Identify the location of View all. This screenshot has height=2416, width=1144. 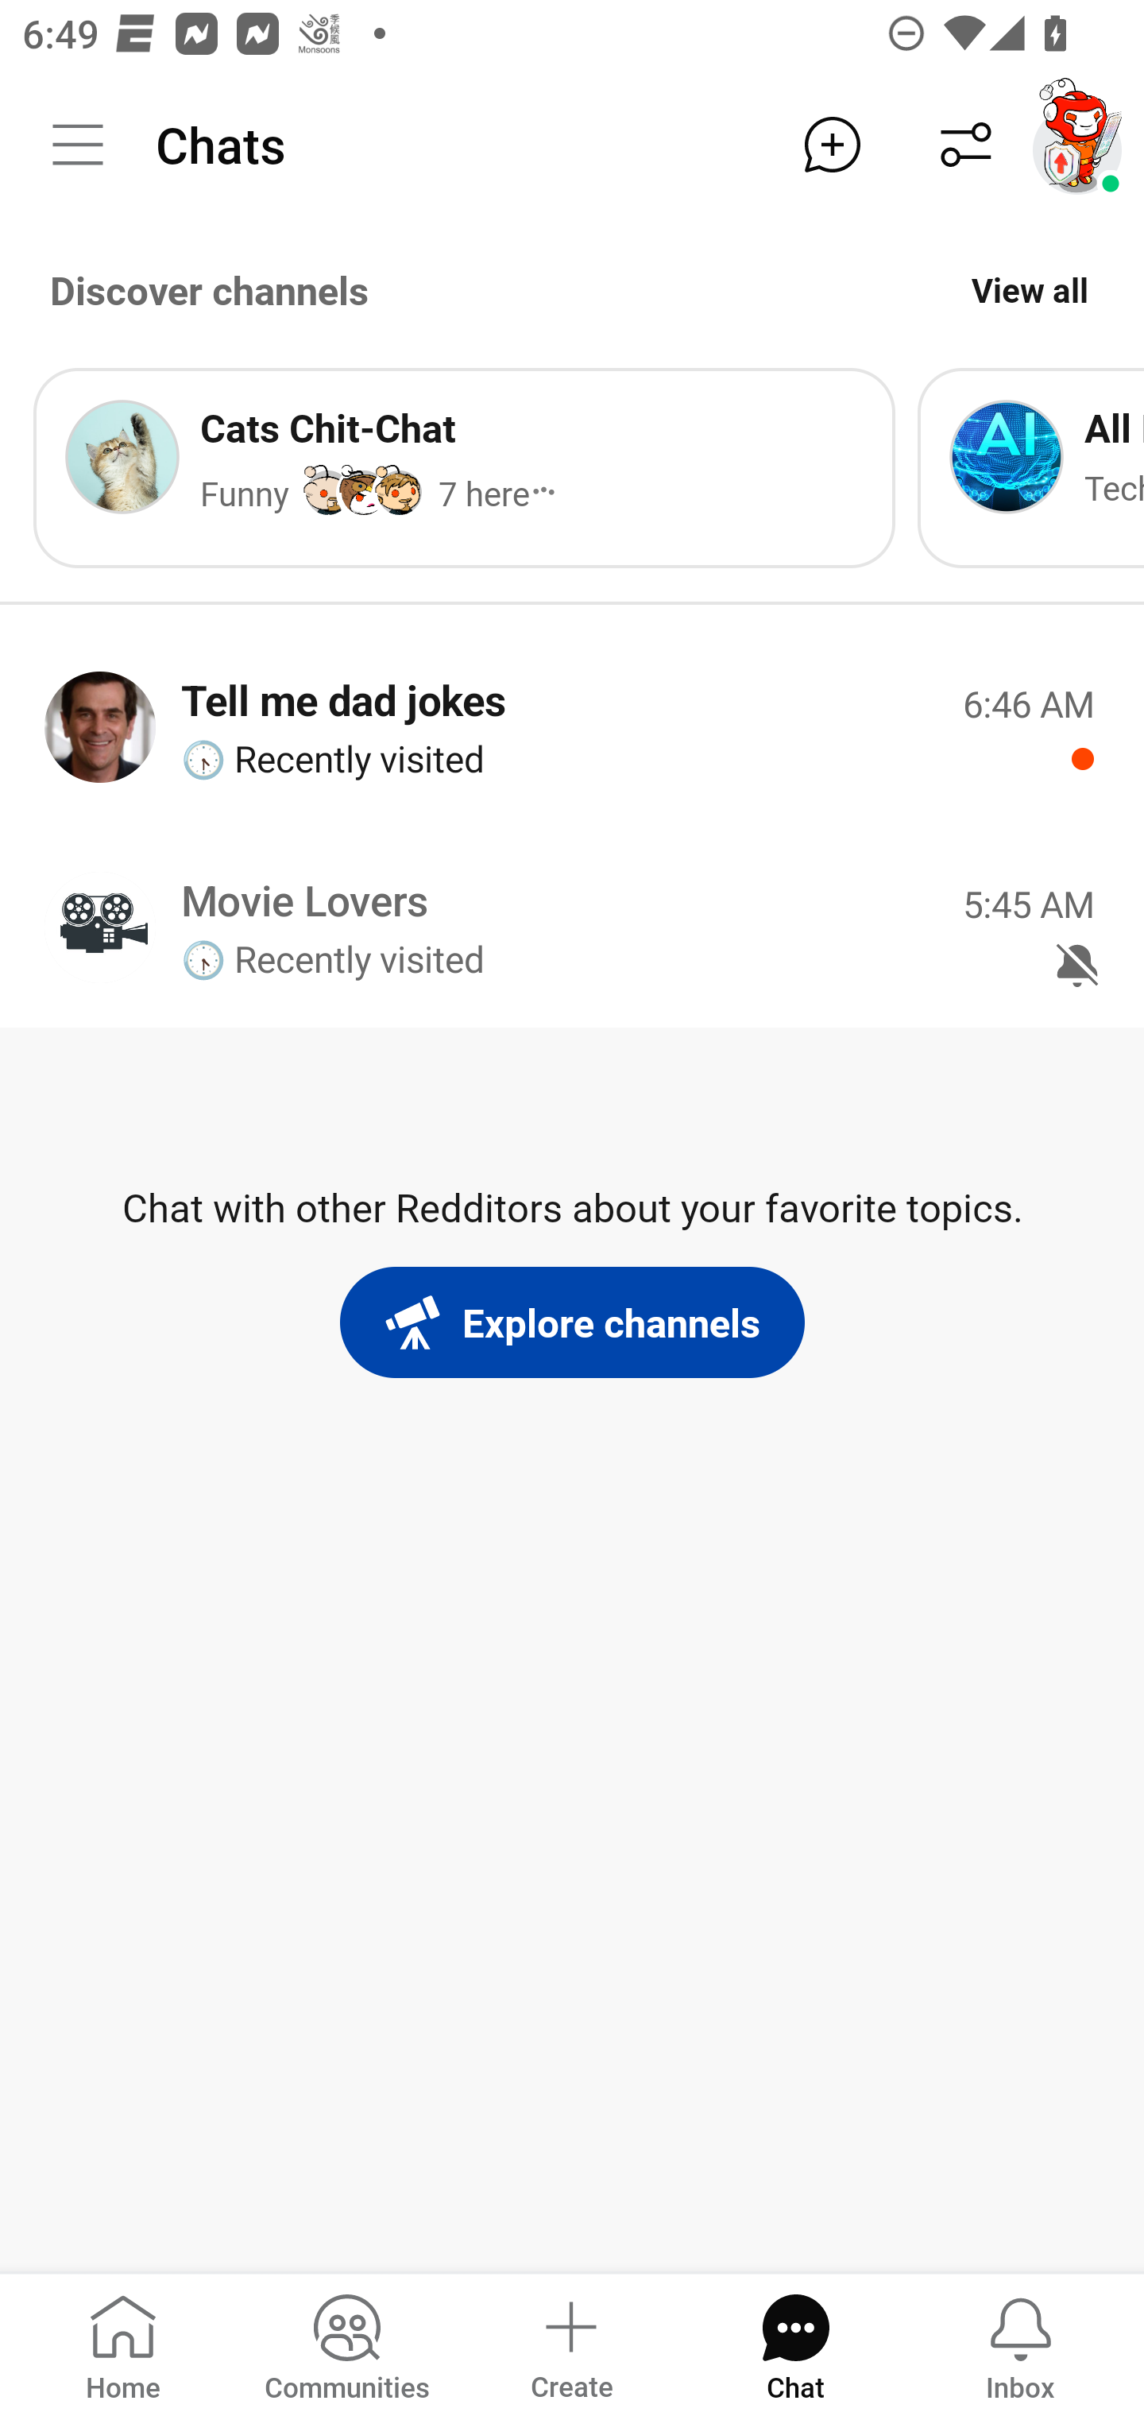
(1030, 289).